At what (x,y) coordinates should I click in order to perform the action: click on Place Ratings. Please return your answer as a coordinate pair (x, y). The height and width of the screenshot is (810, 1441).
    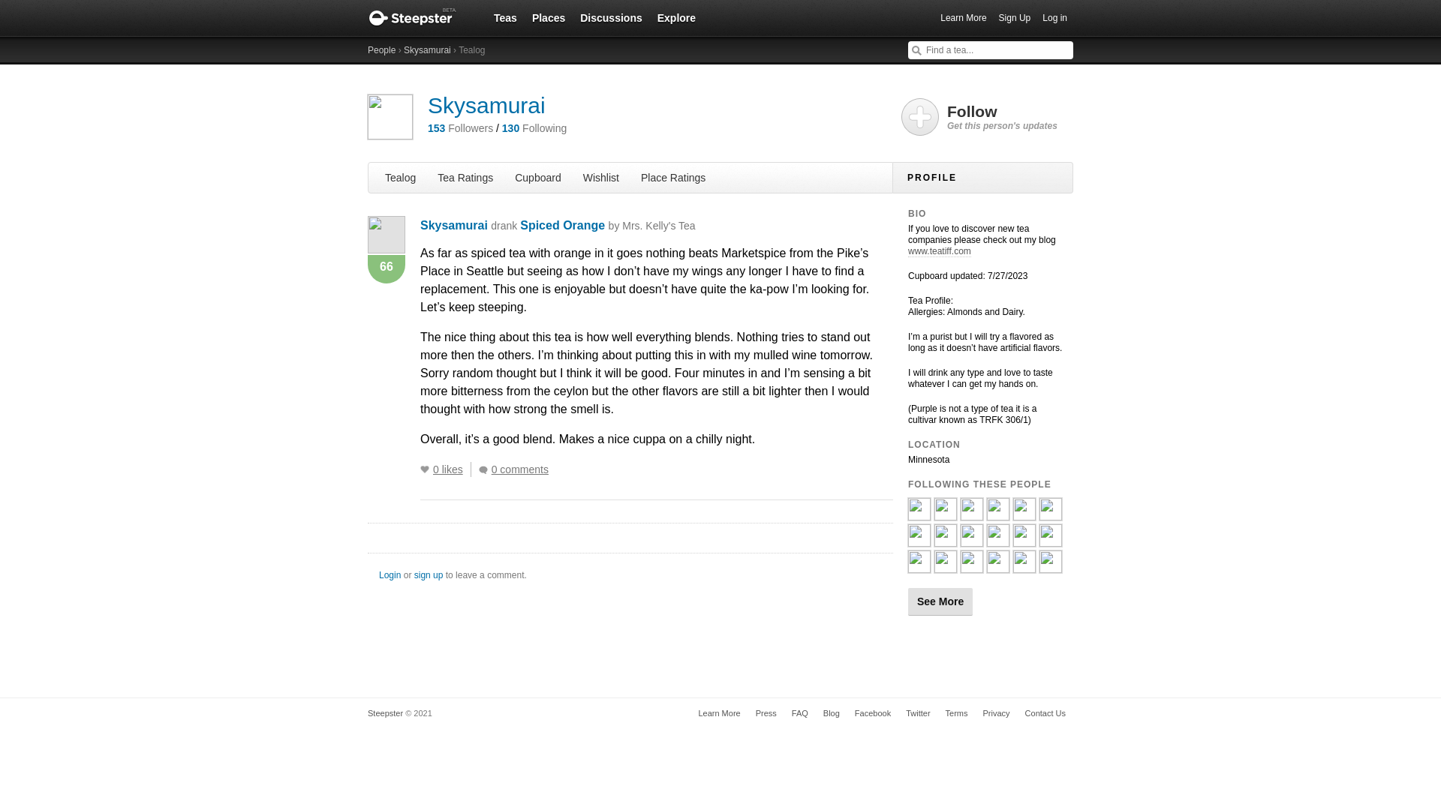
    Looking at the image, I should click on (673, 177).